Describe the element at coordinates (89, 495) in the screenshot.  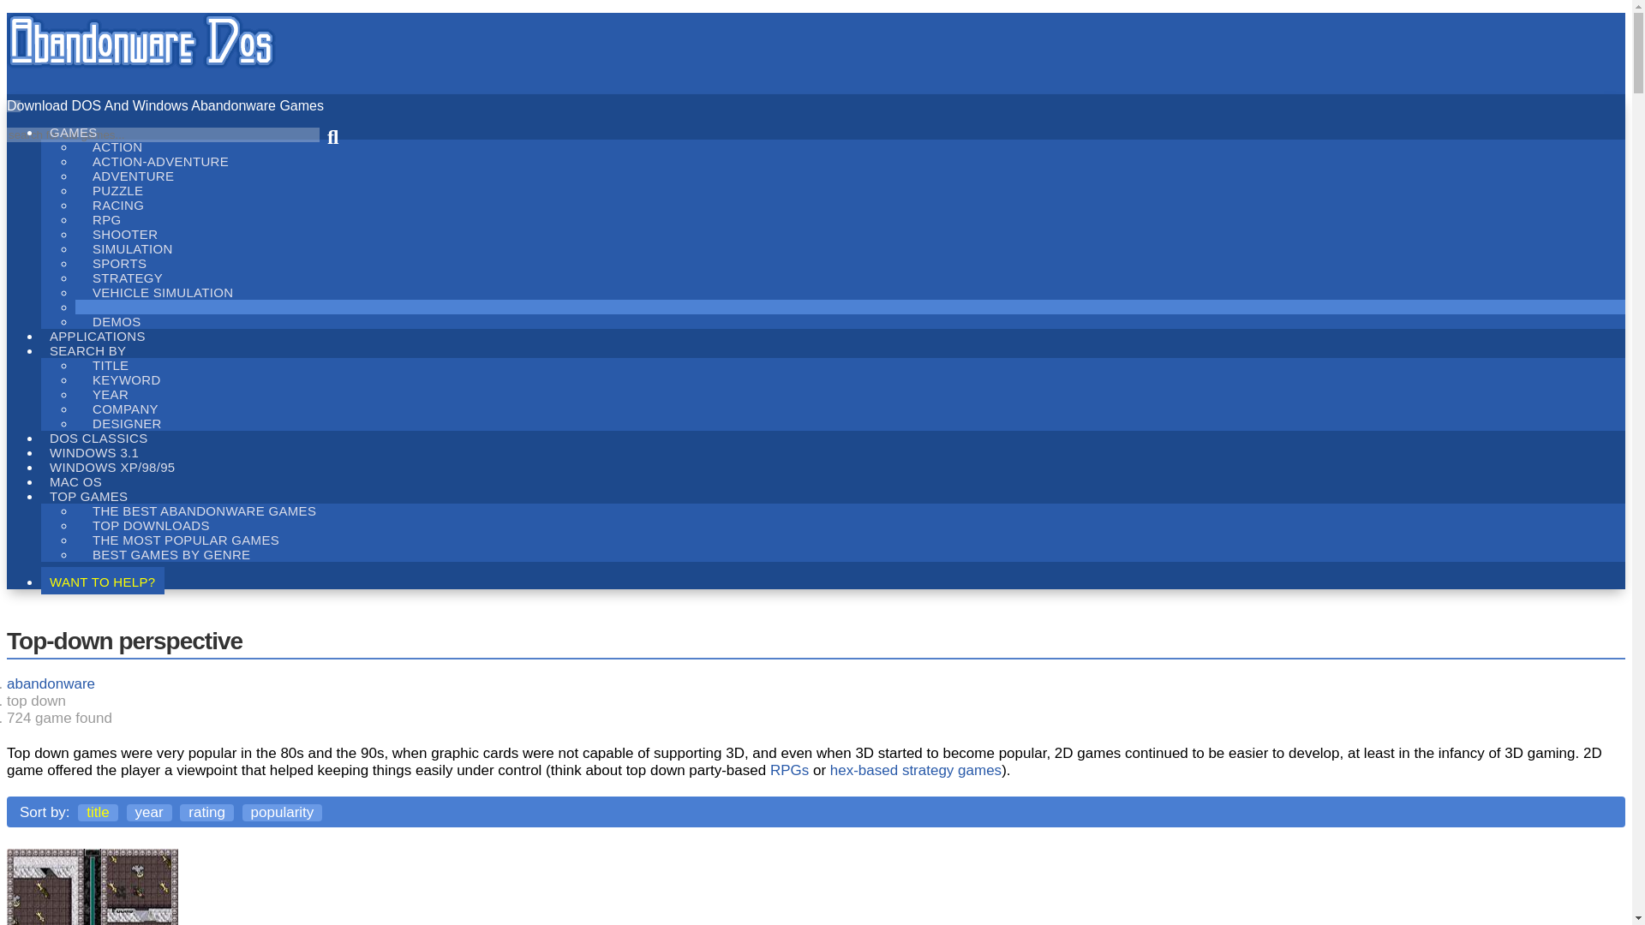
I see `TOP GAMES` at that location.